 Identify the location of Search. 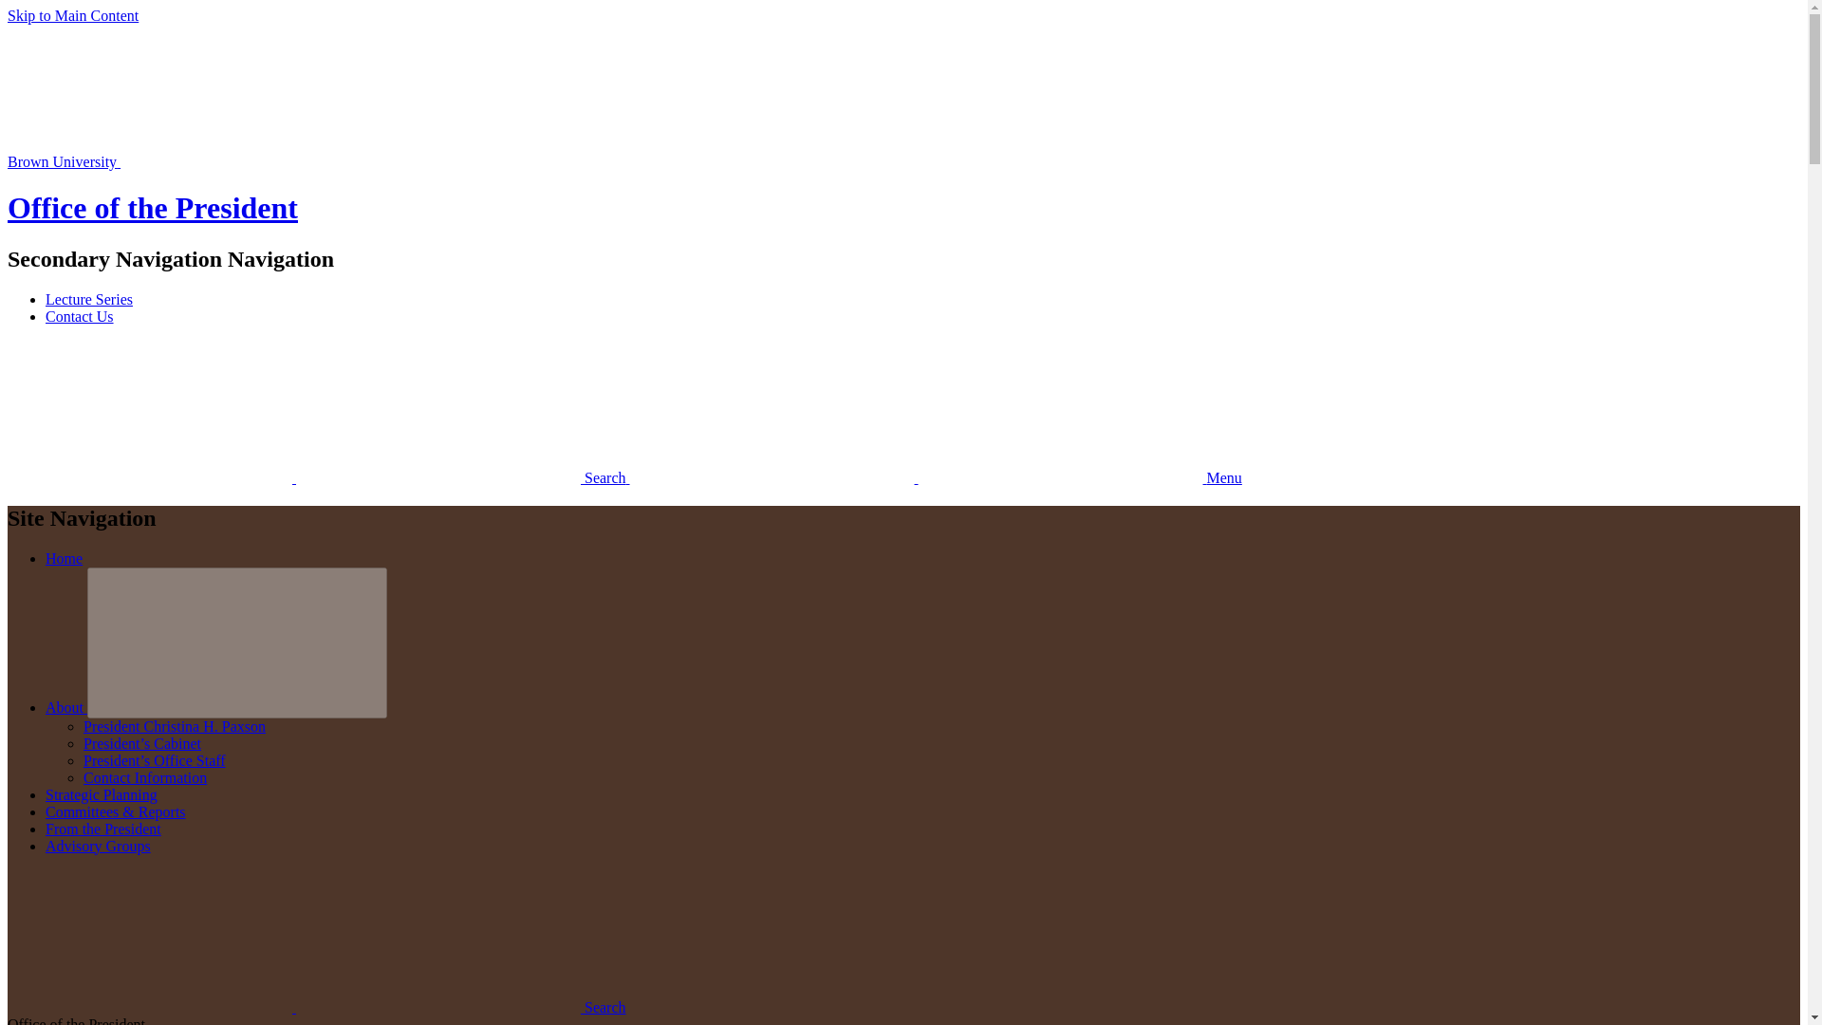
(319, 476).